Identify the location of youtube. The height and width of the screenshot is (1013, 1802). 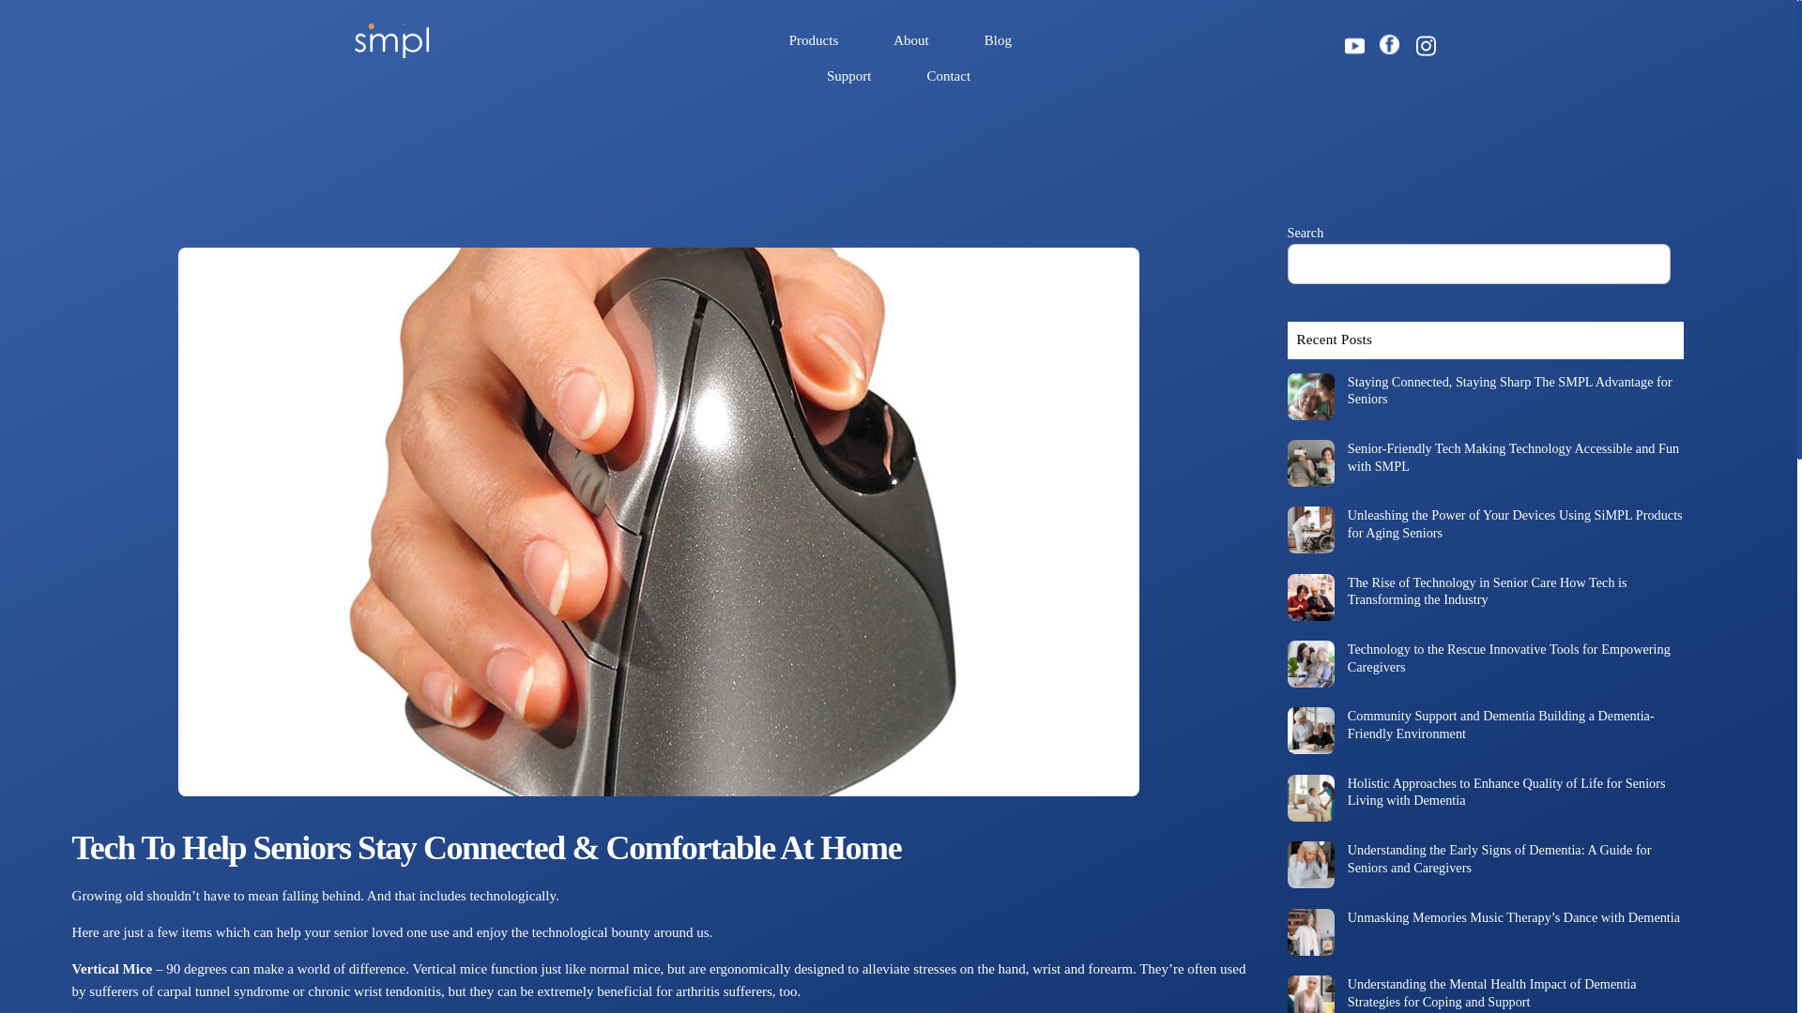
(1355, 45).